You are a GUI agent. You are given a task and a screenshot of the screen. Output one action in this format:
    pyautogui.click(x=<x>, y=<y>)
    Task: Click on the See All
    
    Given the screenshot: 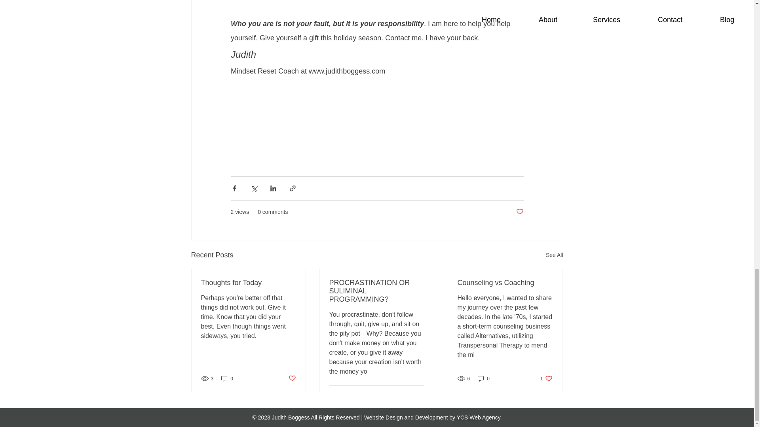 What is the action you would take?
    pyautogui.click(x=554, y=255)
    